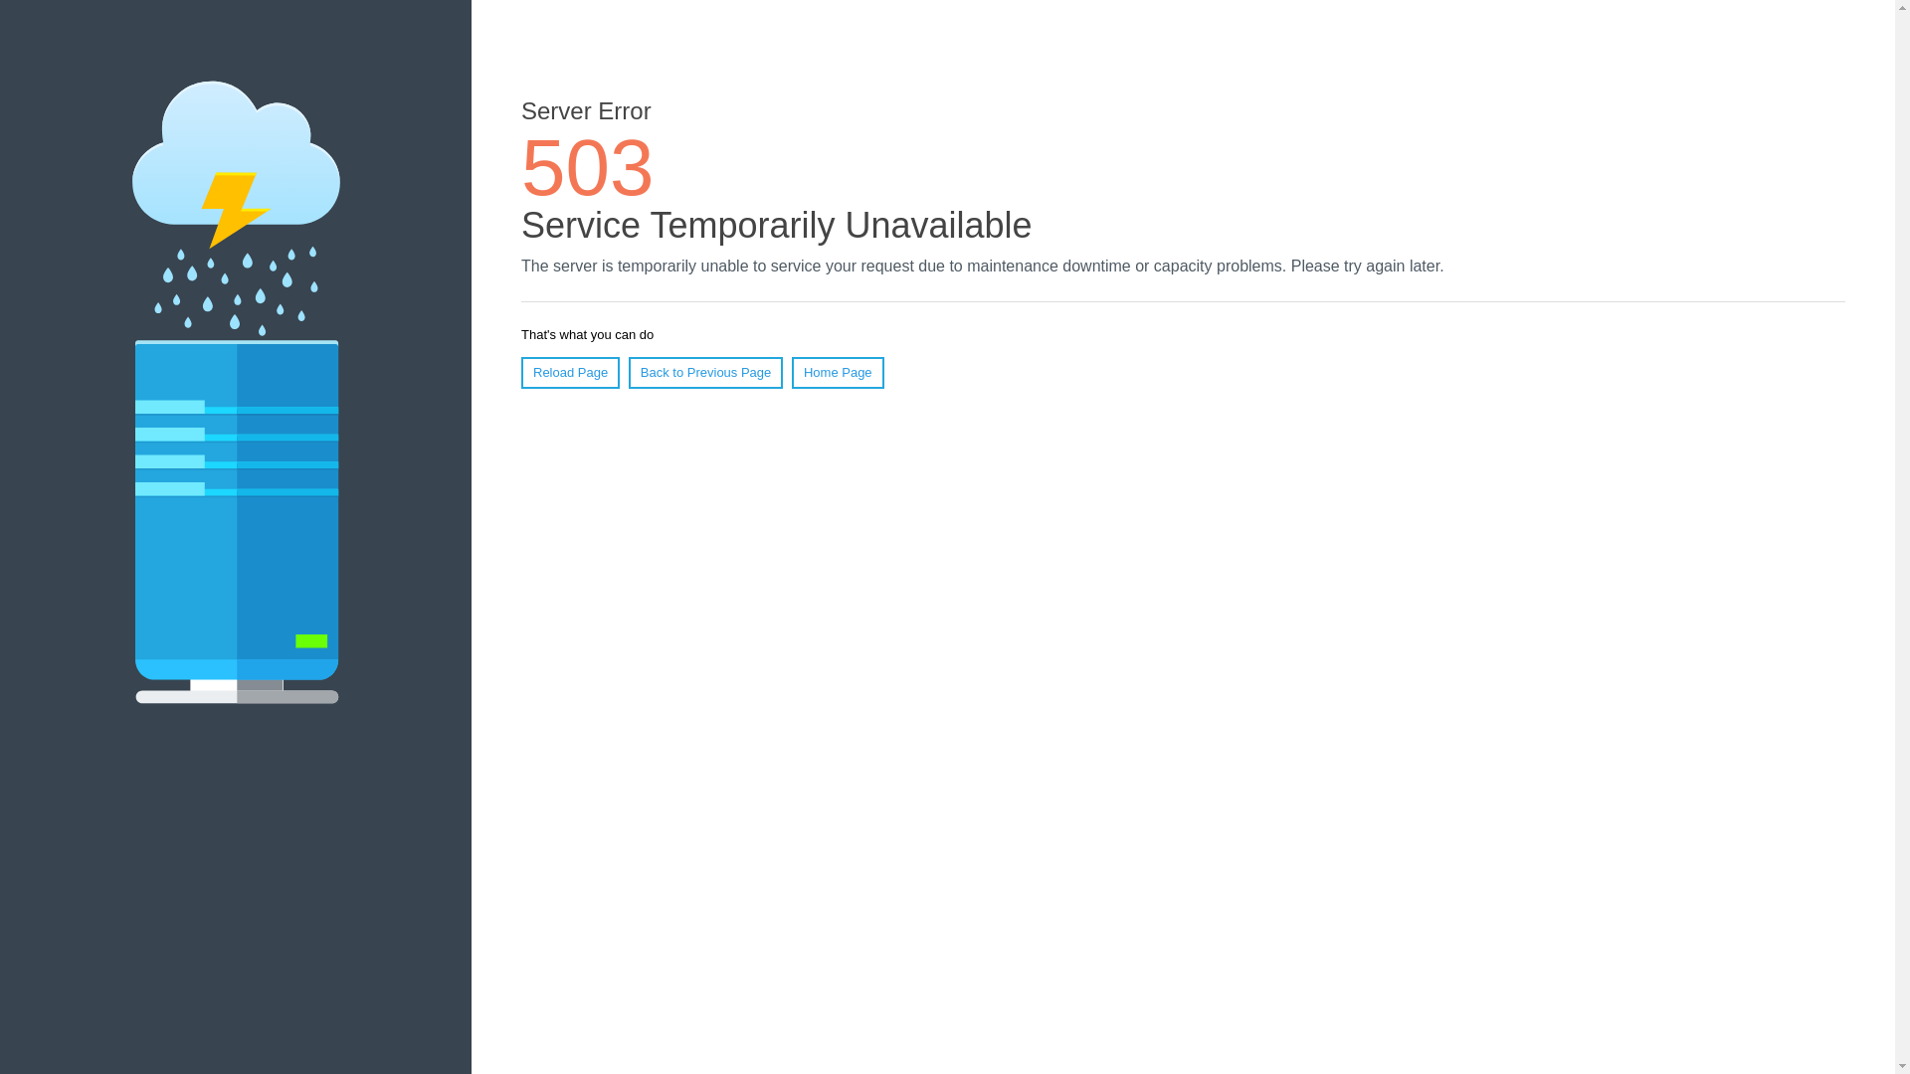  What do you see at coordinates (838, 372) in the screenshot?
I see `Home Page` at bounding box center [838, 372].